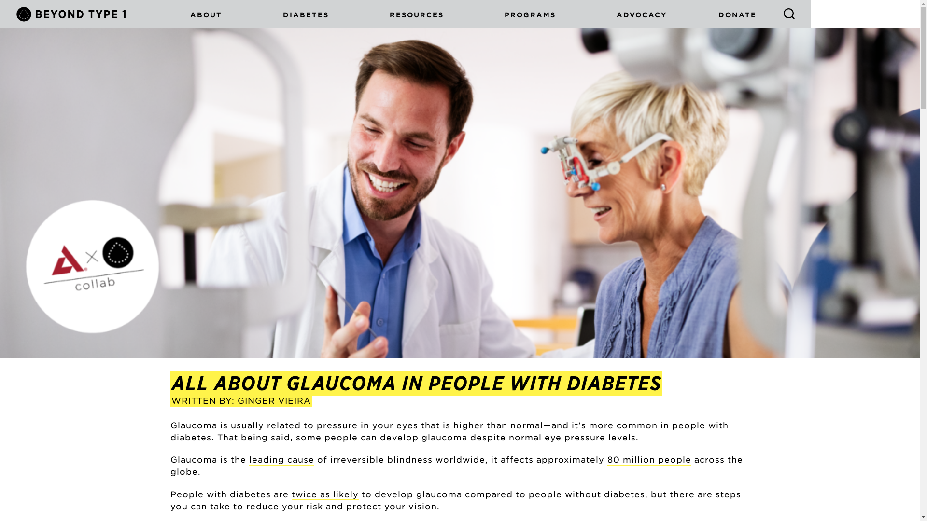  What do you see at coordinates (531, 14) in the screenshot?
I see `PROGRAMS` at bounding box center [531, 14].